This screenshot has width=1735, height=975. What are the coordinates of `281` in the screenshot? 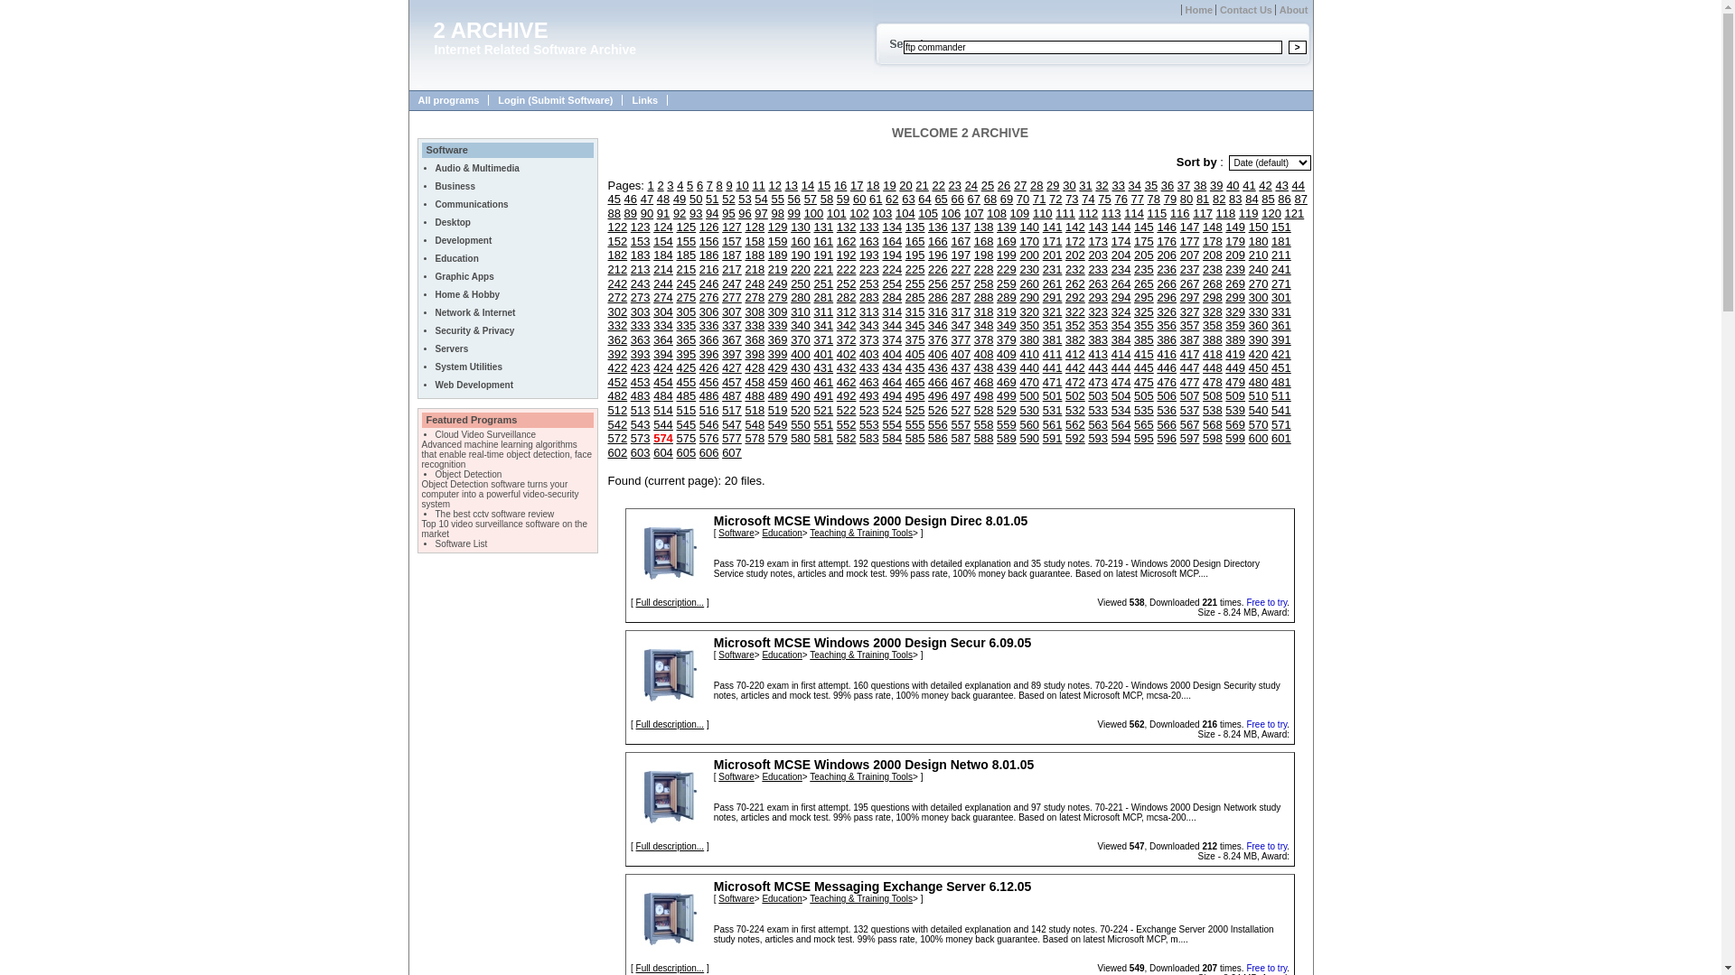 It's located at (823, 298).